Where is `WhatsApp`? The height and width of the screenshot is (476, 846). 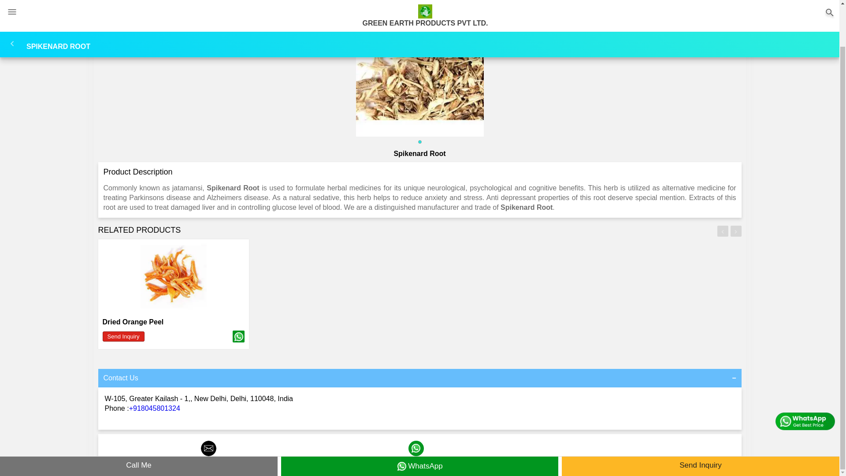
WhatsApp is located at coordinates (416, 459).